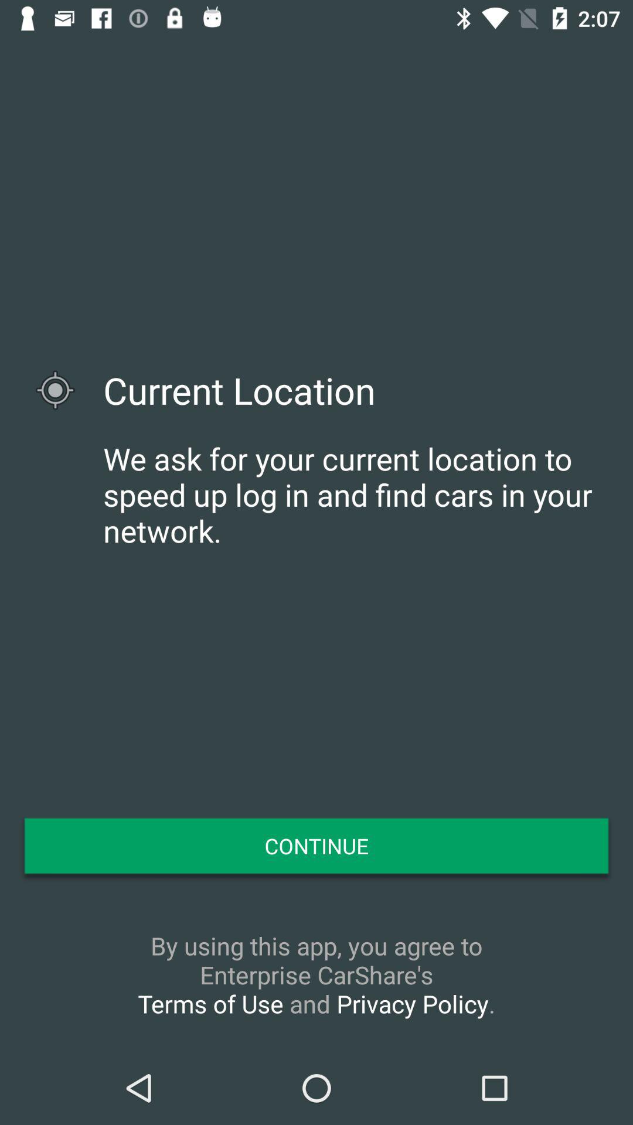  I want to click on select the item above by using this, so click(316, 846).